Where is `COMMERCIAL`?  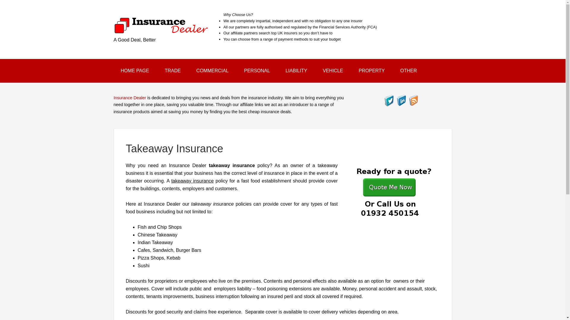
COMMERCIAL is located at coordinates (212, 71).